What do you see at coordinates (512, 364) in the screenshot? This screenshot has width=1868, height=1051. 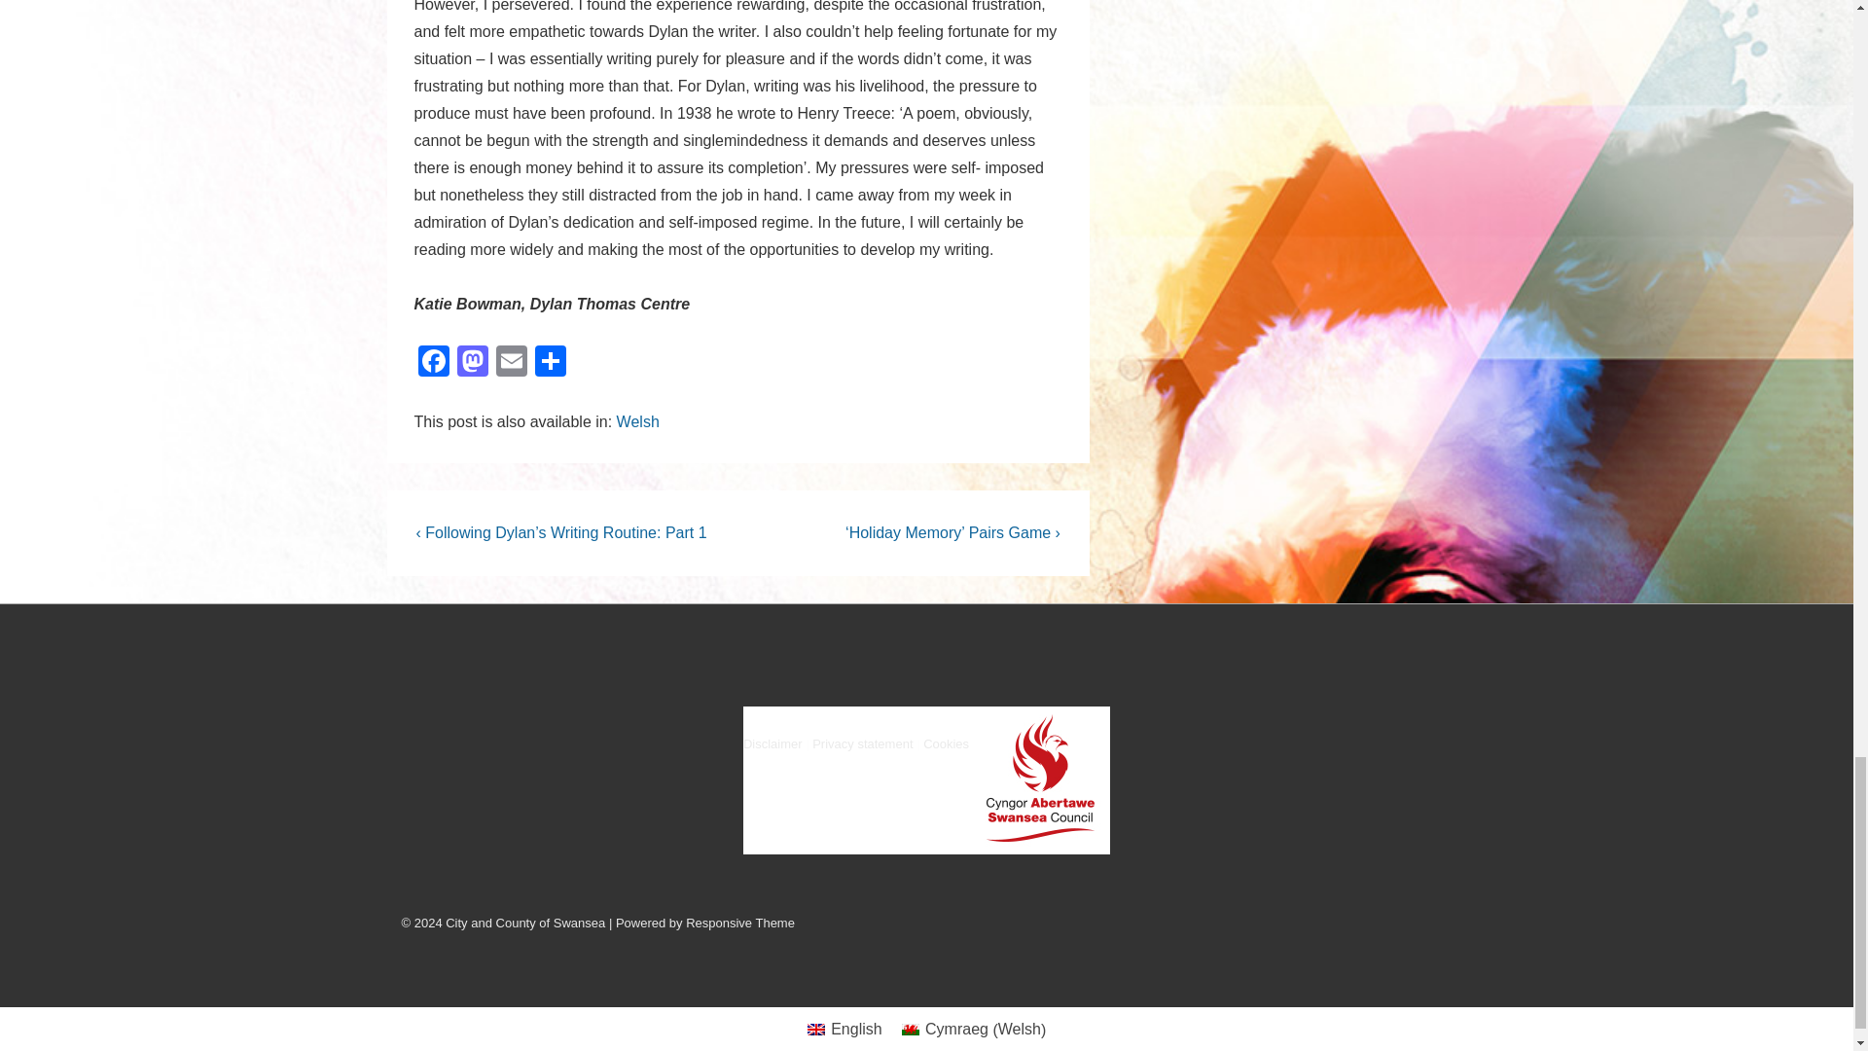 I see `Email` at bounding box center [512, 364].